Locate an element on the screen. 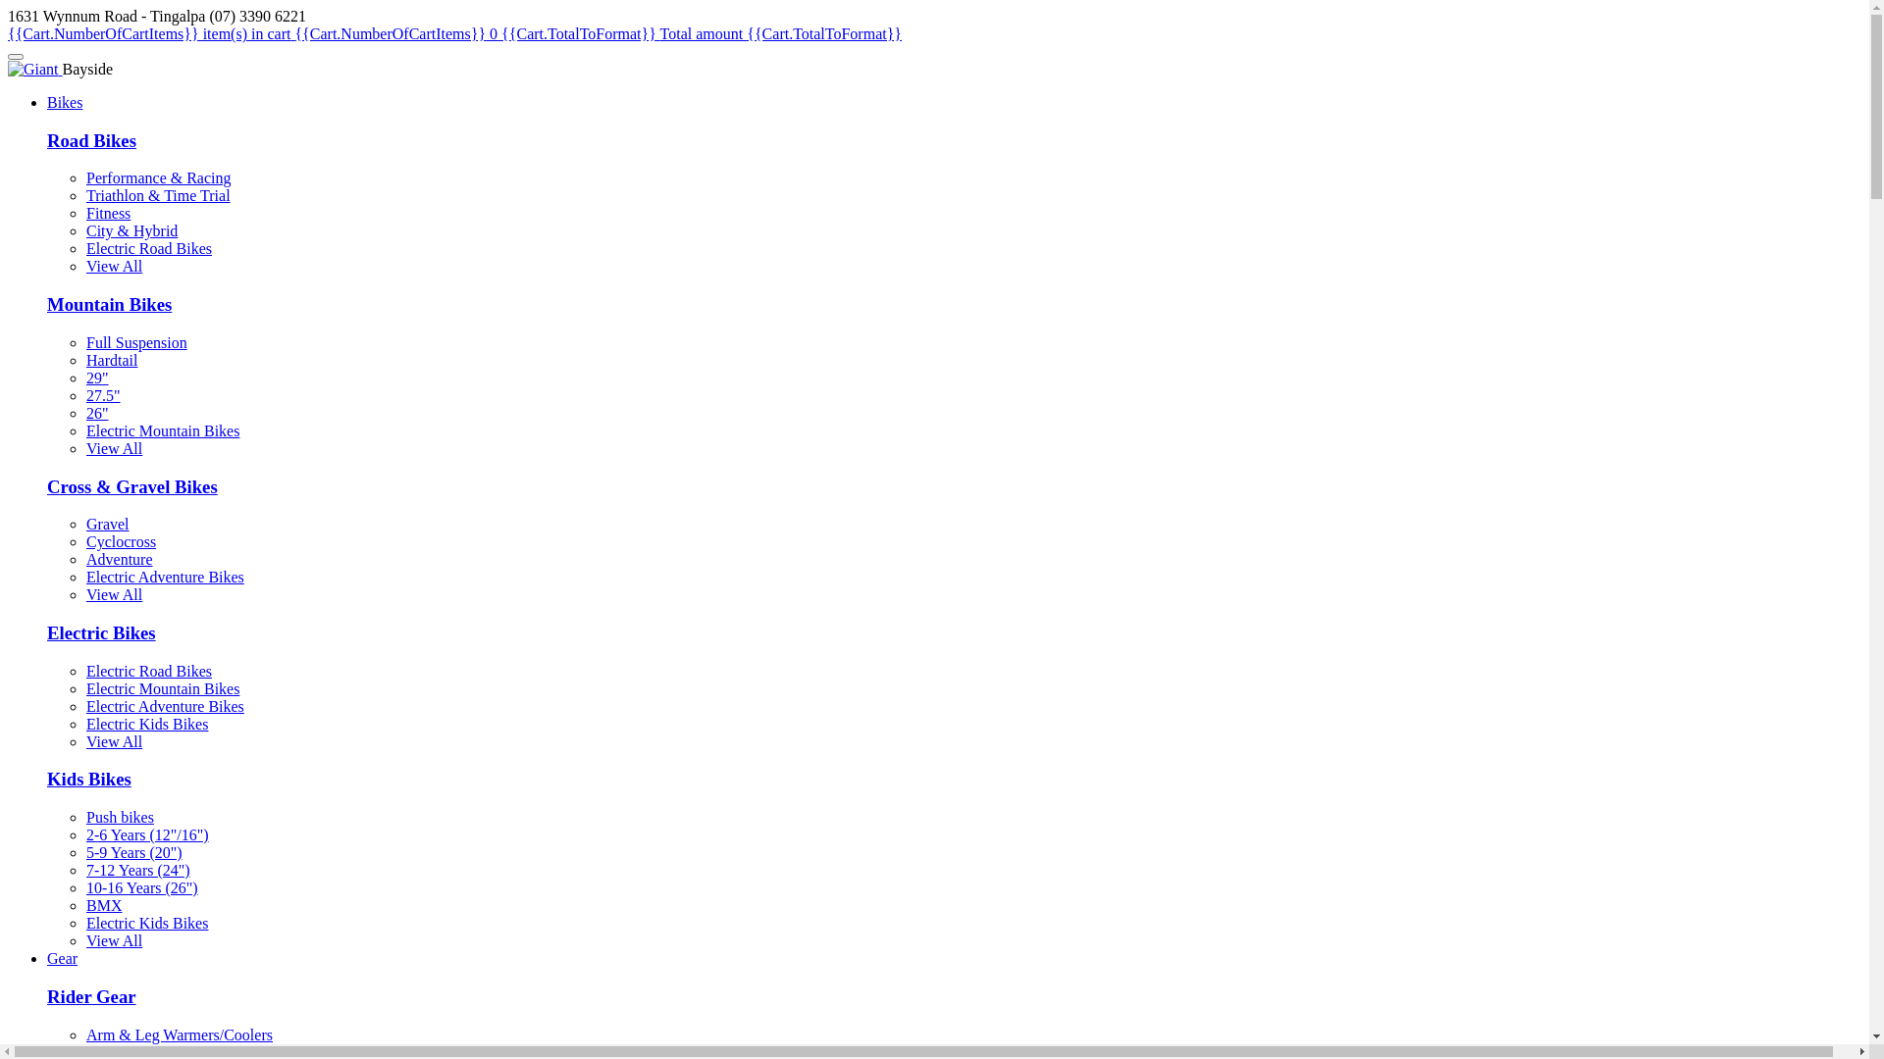 The image size is (1884, 1059). View All is located at coordinates (114, 267).